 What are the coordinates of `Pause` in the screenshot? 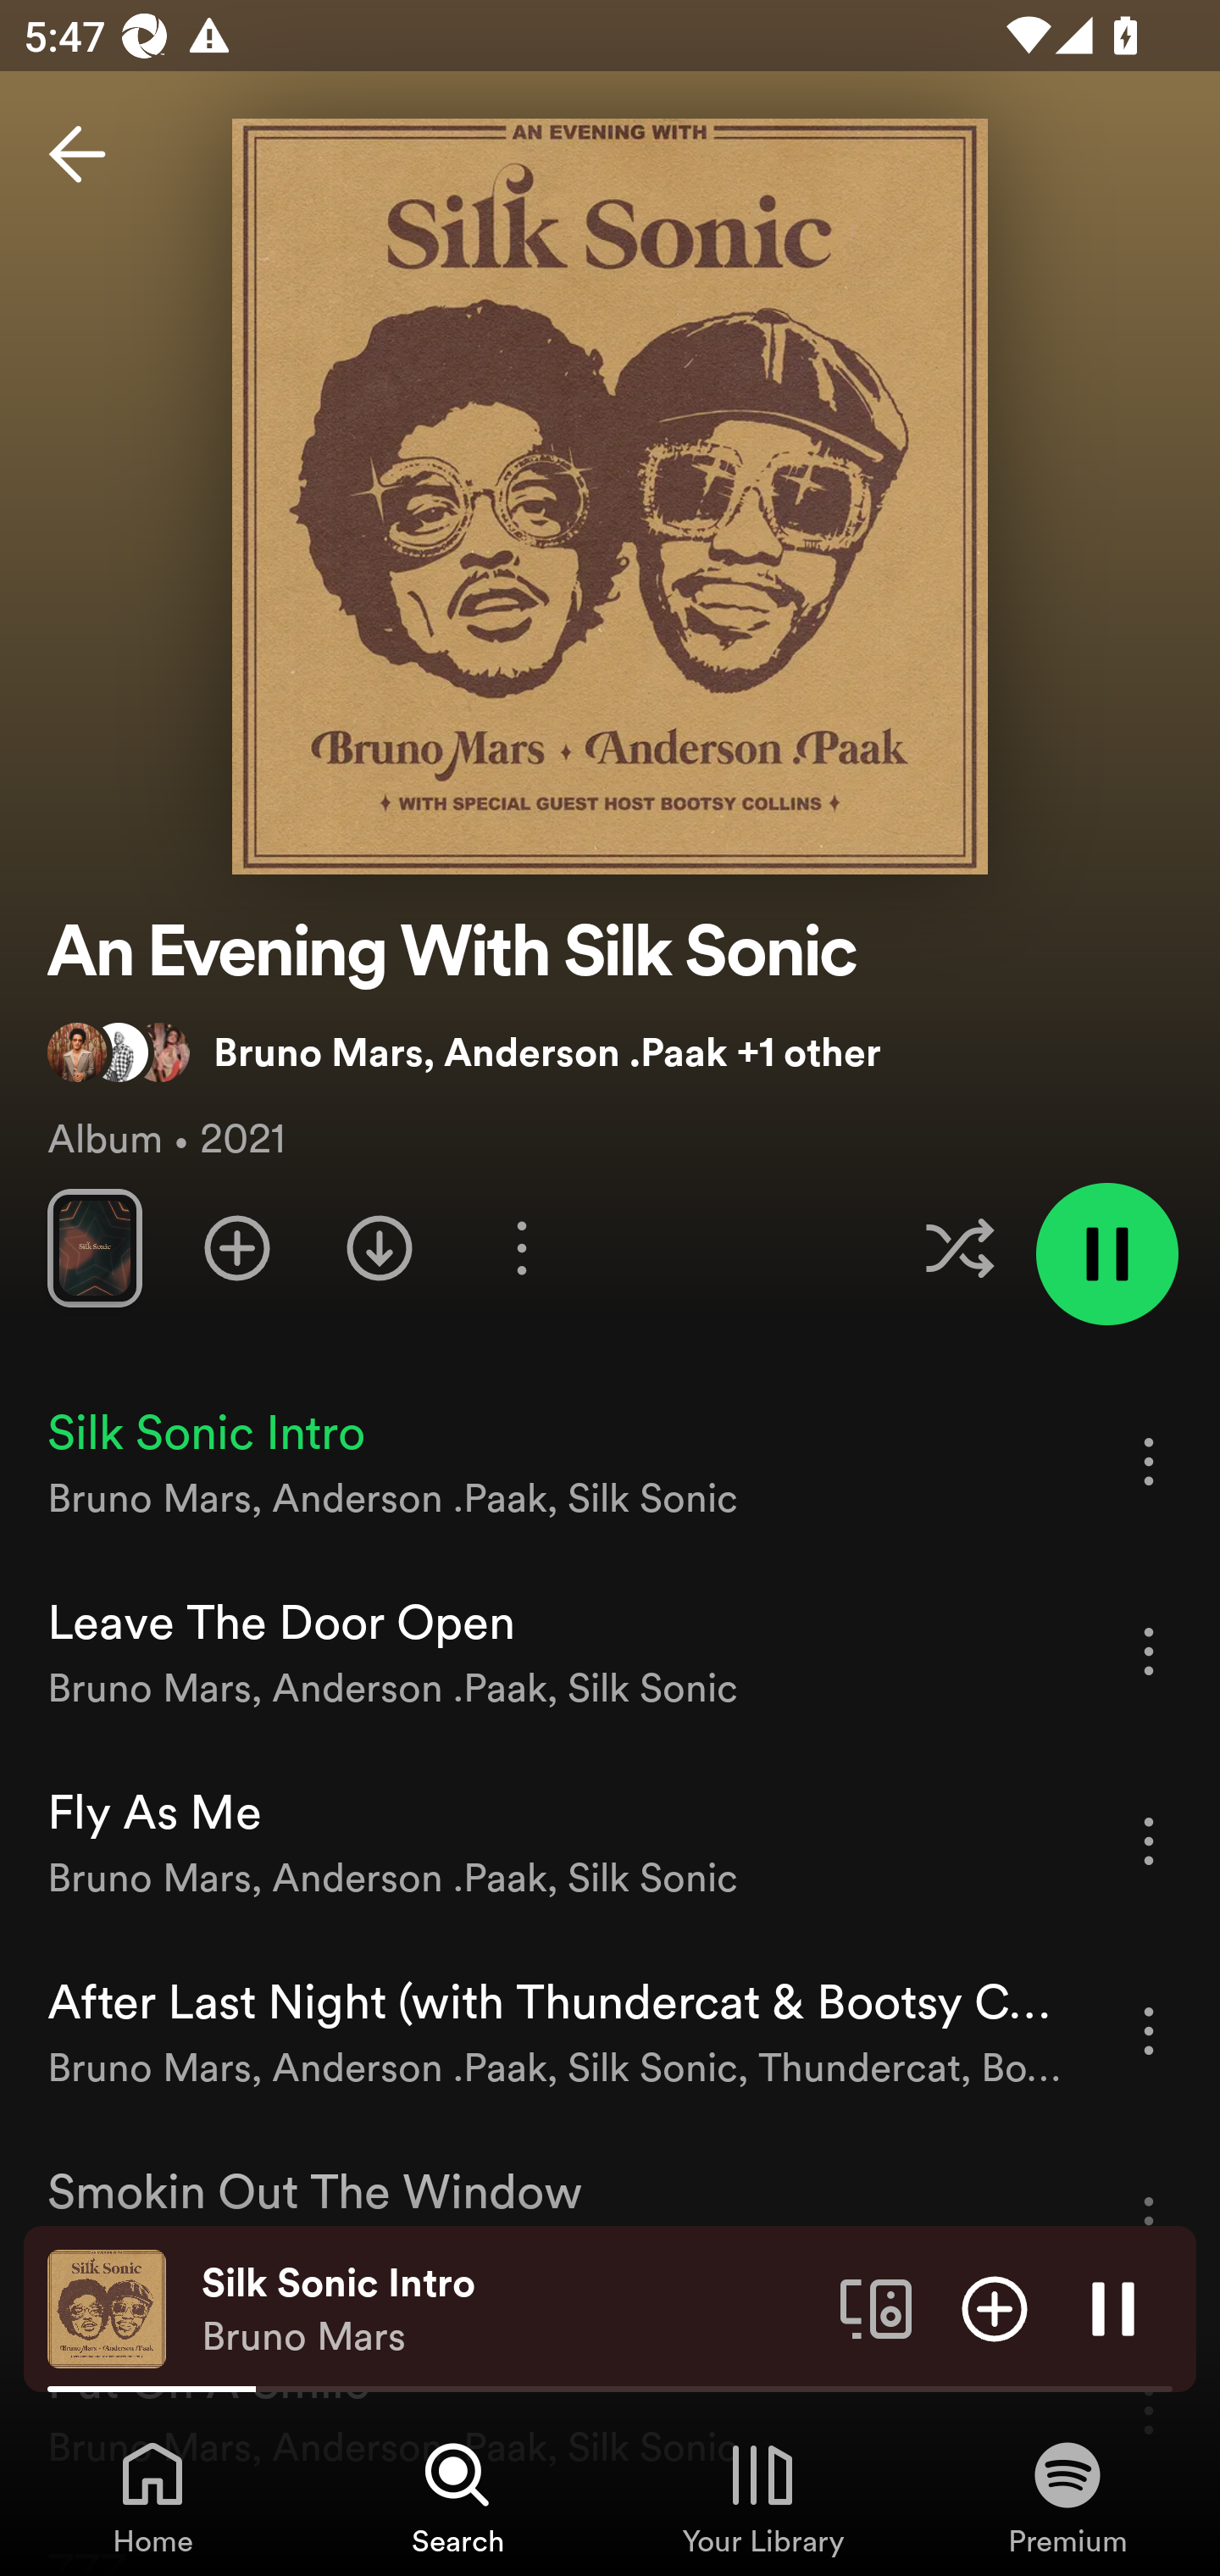 It's located at (1113, 2307).